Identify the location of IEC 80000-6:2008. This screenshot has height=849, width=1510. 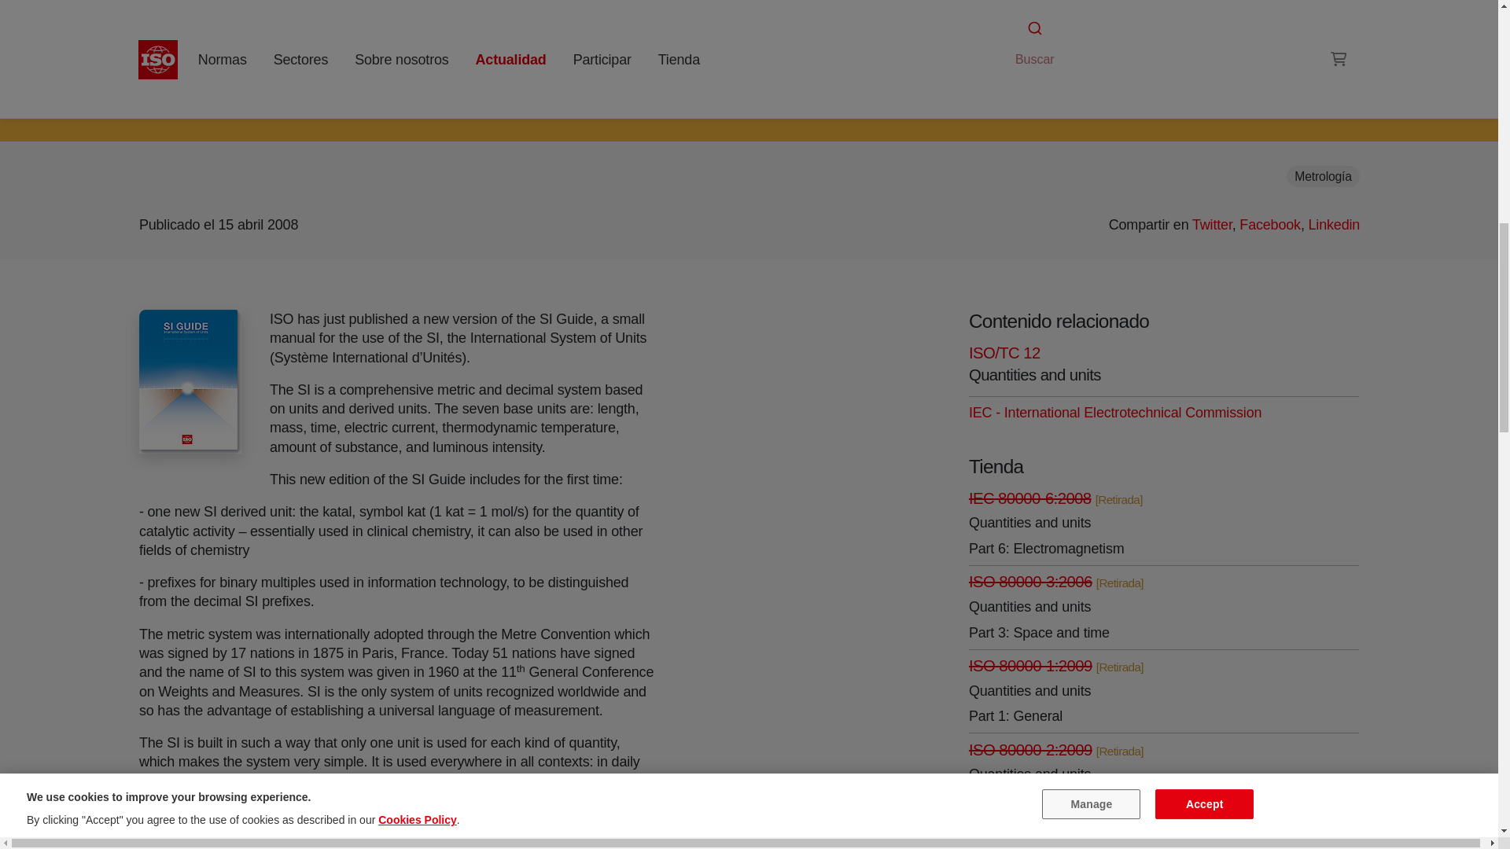
(1030, 498).